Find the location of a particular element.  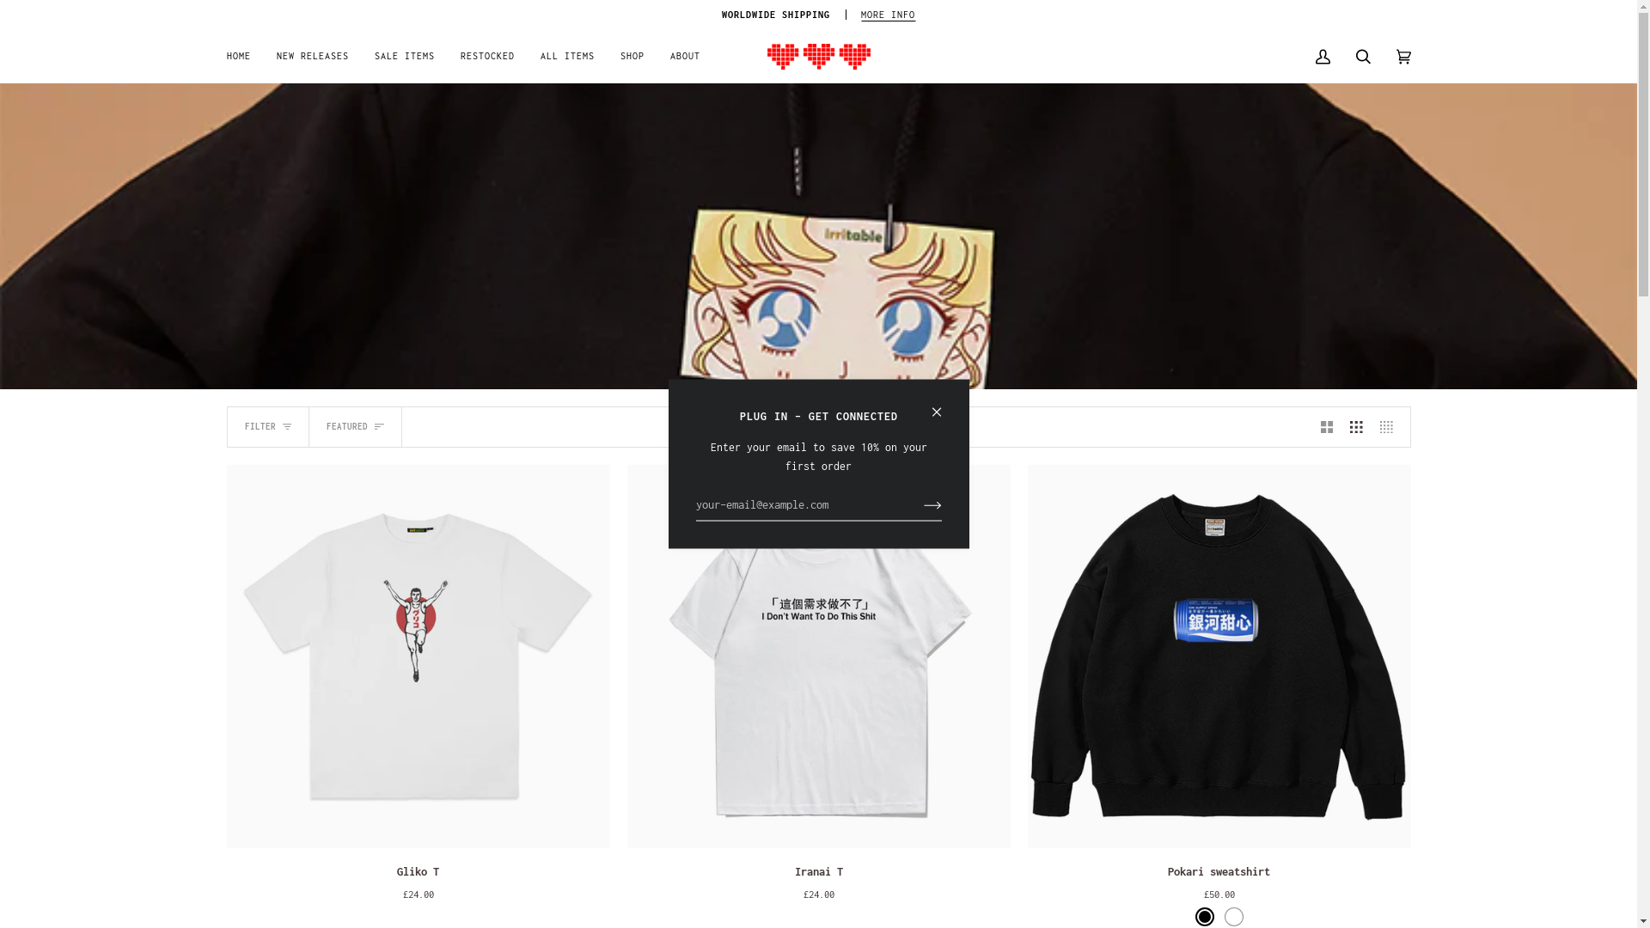

Black is located at coordinates (1204, 917).